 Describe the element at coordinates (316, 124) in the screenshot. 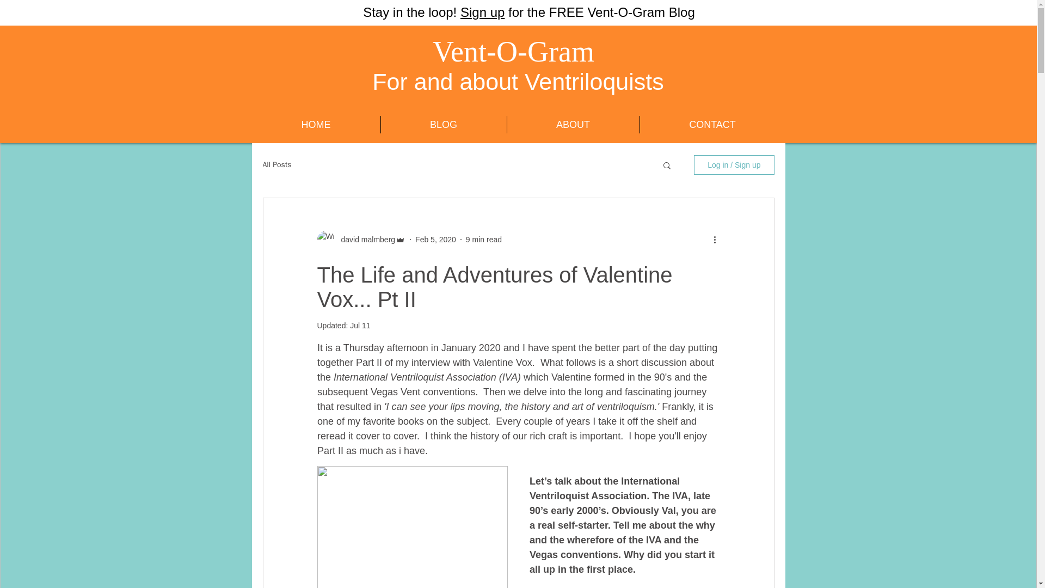

I see `HOME` at that location.